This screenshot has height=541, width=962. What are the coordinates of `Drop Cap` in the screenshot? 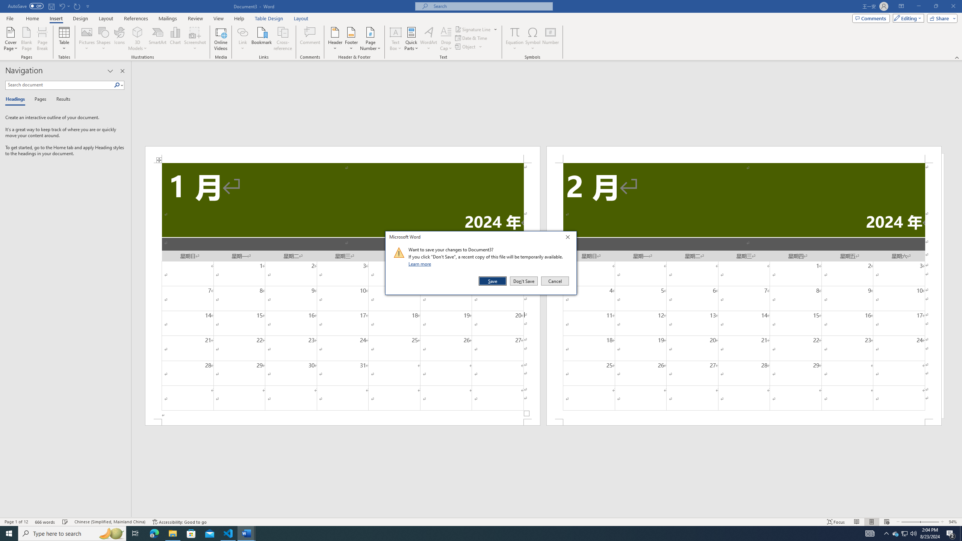 It's located at (446, 39).